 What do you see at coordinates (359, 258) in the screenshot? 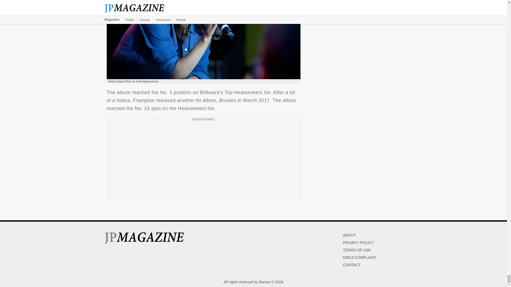
I see `DMCA COMPLAINT` at bounding box center [359, 258].